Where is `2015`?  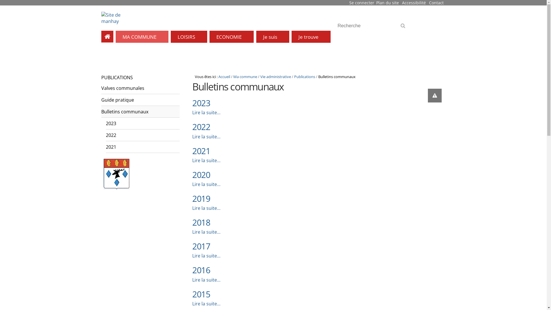
2015 is located at coordinates (201, 294).